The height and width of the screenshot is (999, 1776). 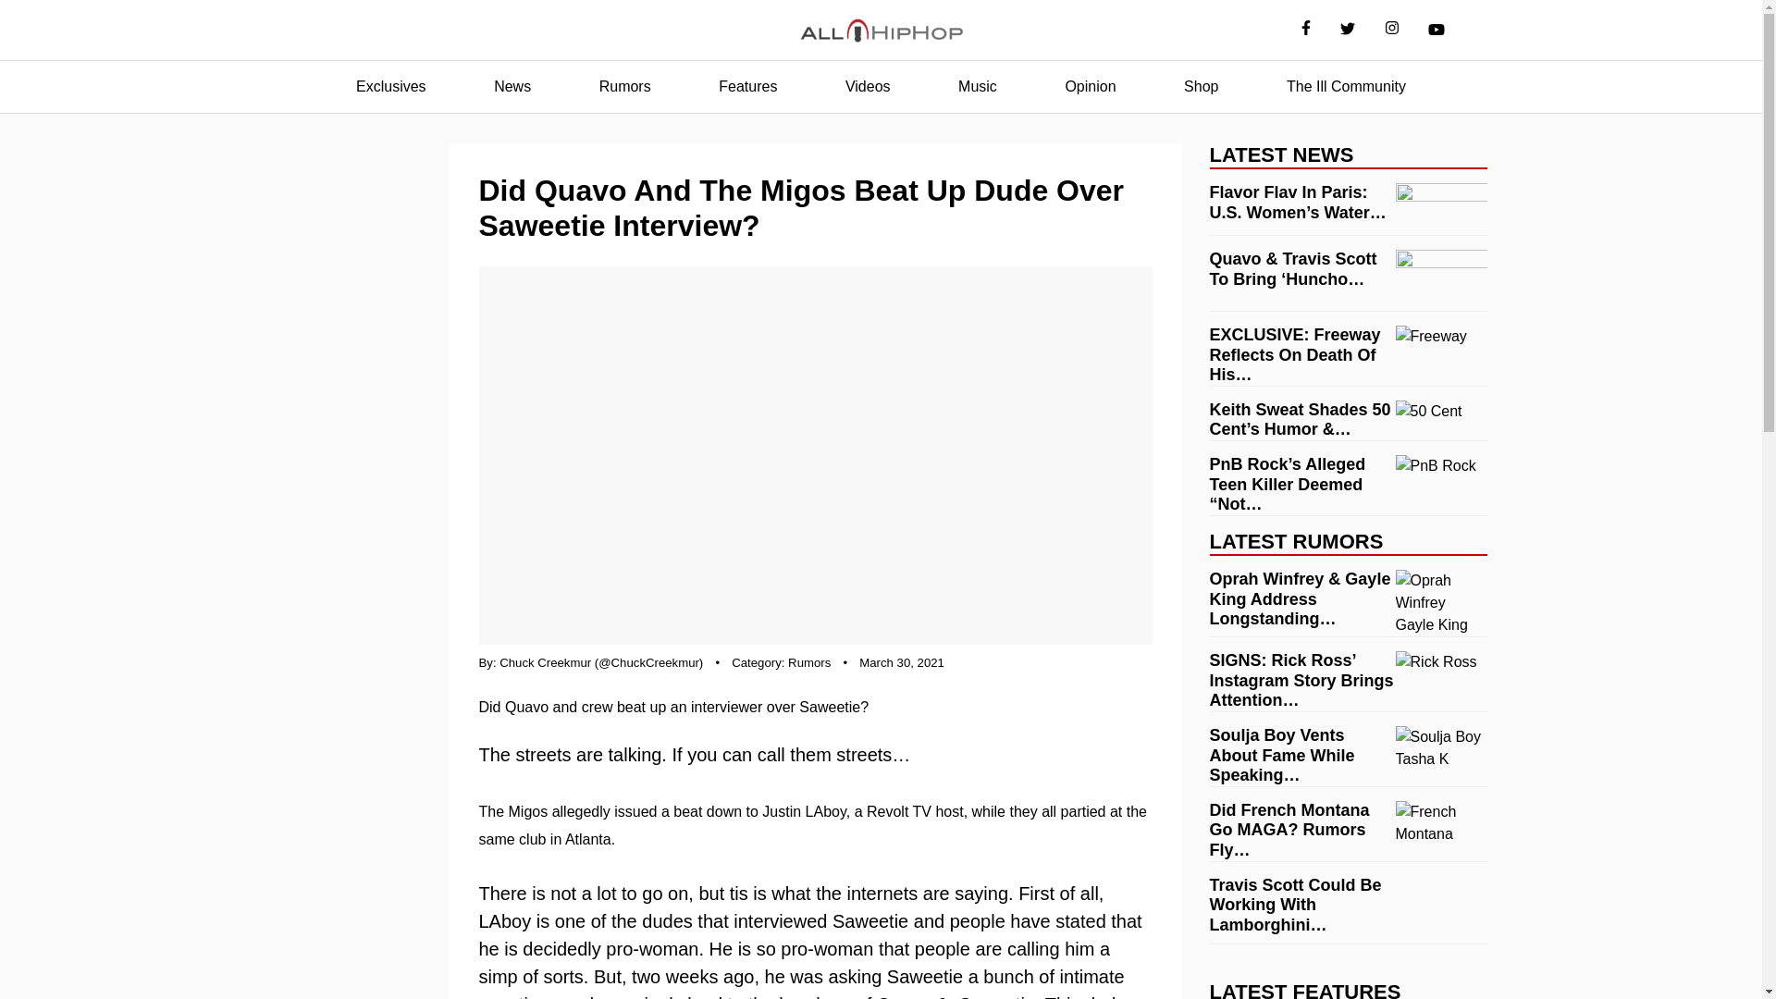 What do you see at coordinates (1346, 87) in the screenshot?
I see `The Ill Community` at bounding box center [1346, 87].